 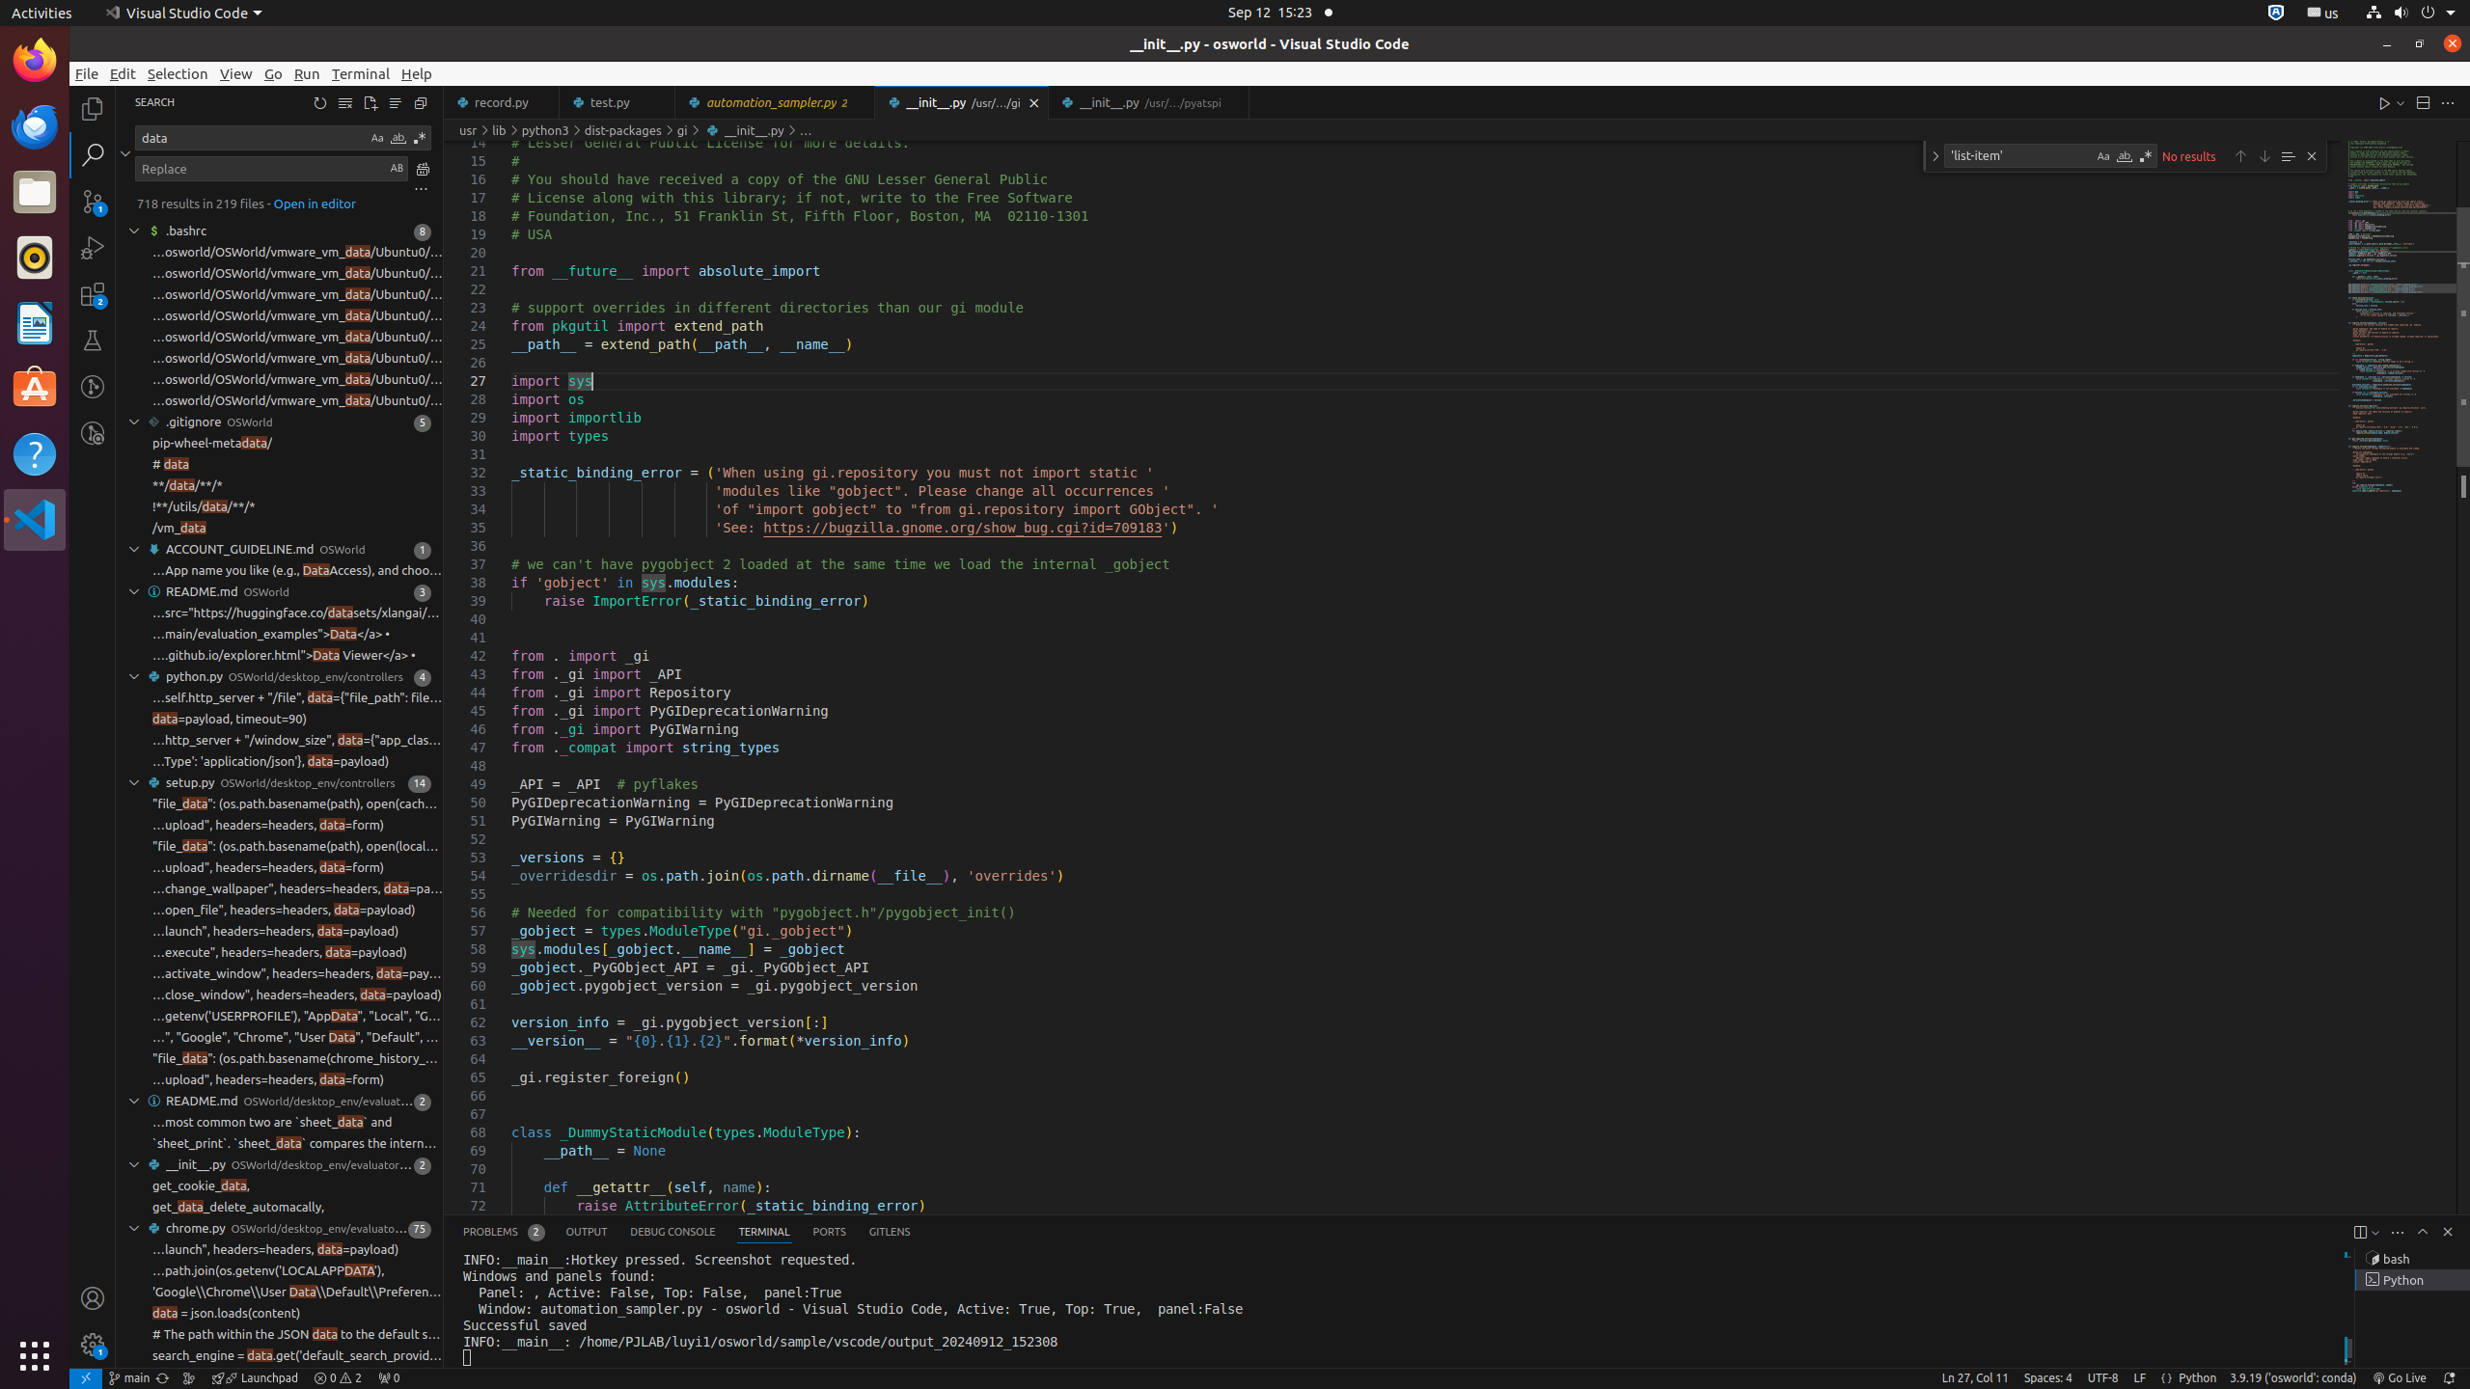 I want to click on ' "file_data": (os.path.basename(path), open(local_path, "rb"))' at column 23 found data, so click(x=280, y=847).